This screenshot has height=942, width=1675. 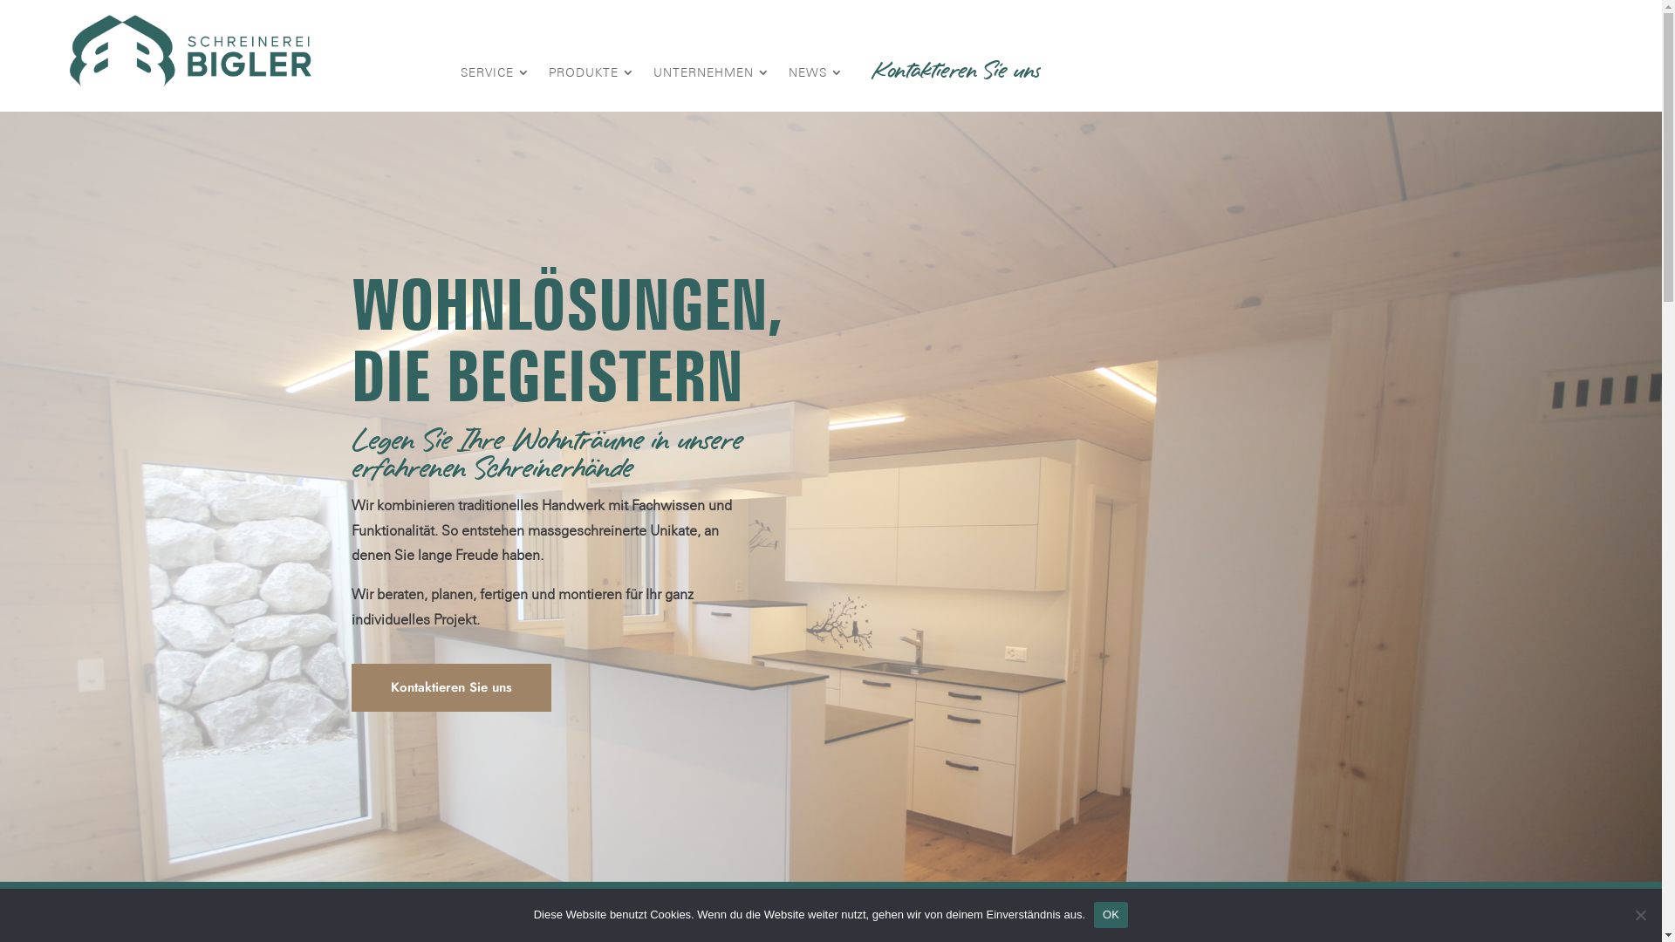 What do you see at coordinates (1111, 915) in the screenshot?
I see `OK` at bounding box center [1111, 915].